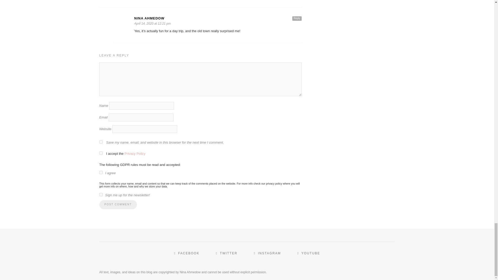 Image resolution: width=498 pixels, height=280 pixels. What do you see at coordinates (101, 142) in the screenshot?
I see `yes` at bounding box center [101, 142].